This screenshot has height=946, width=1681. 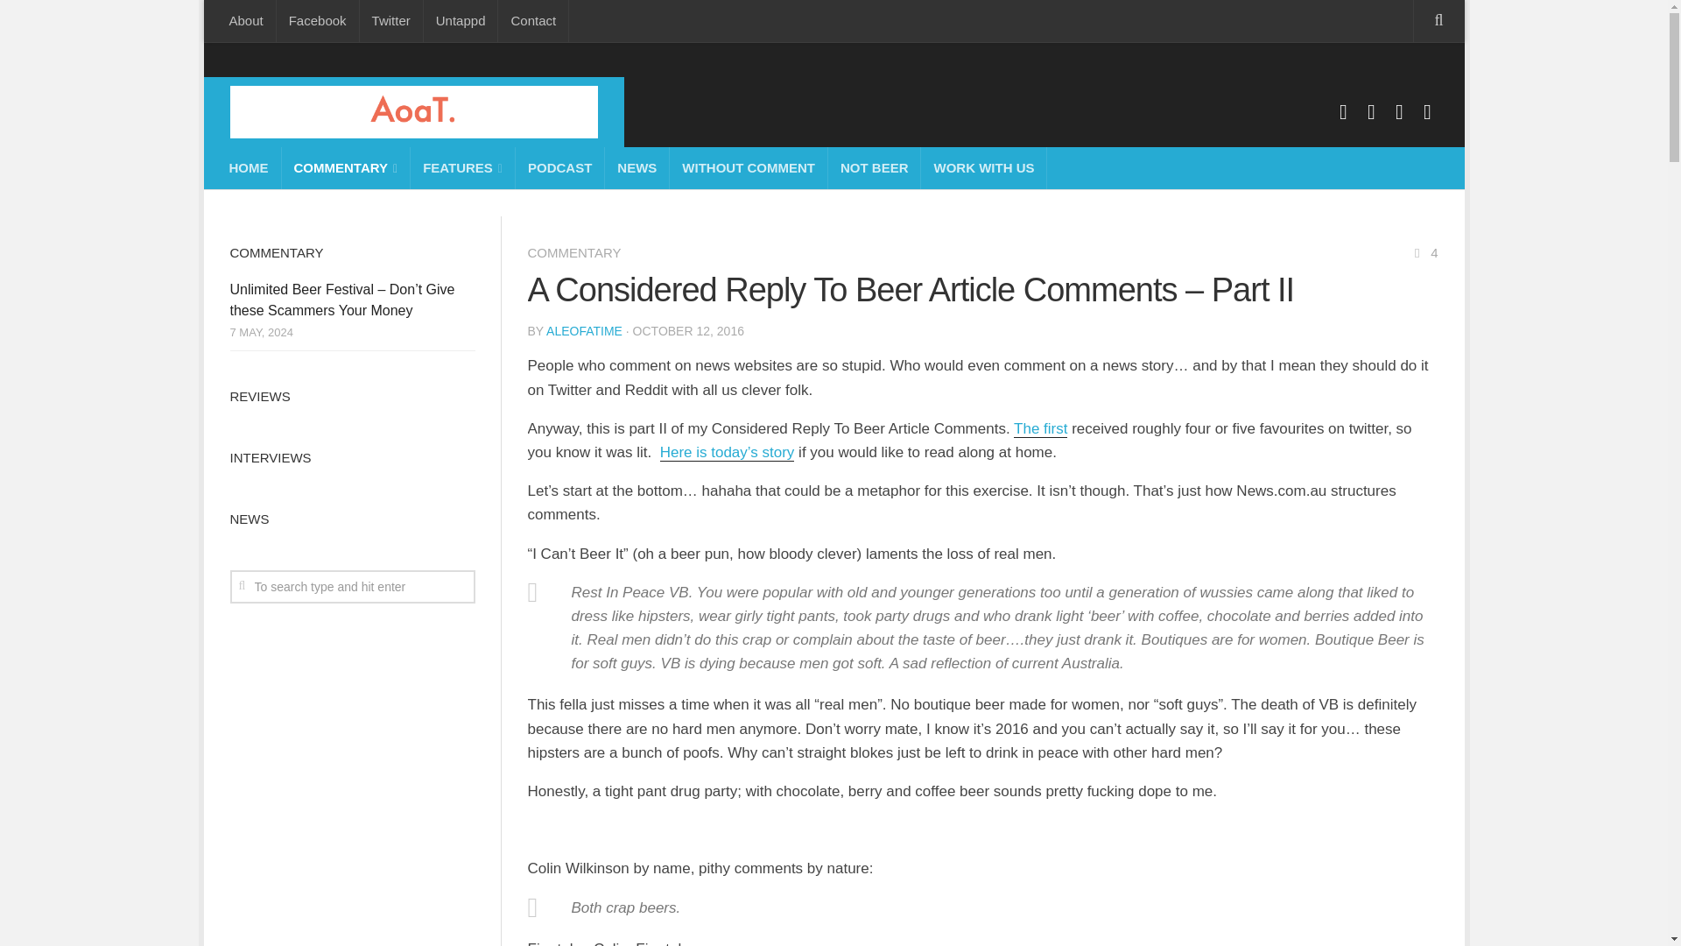 What do you see at coordinates (584, 331) in the screenshot?
I see `Posts by AleOfATime` at bounding box center [584, 331].